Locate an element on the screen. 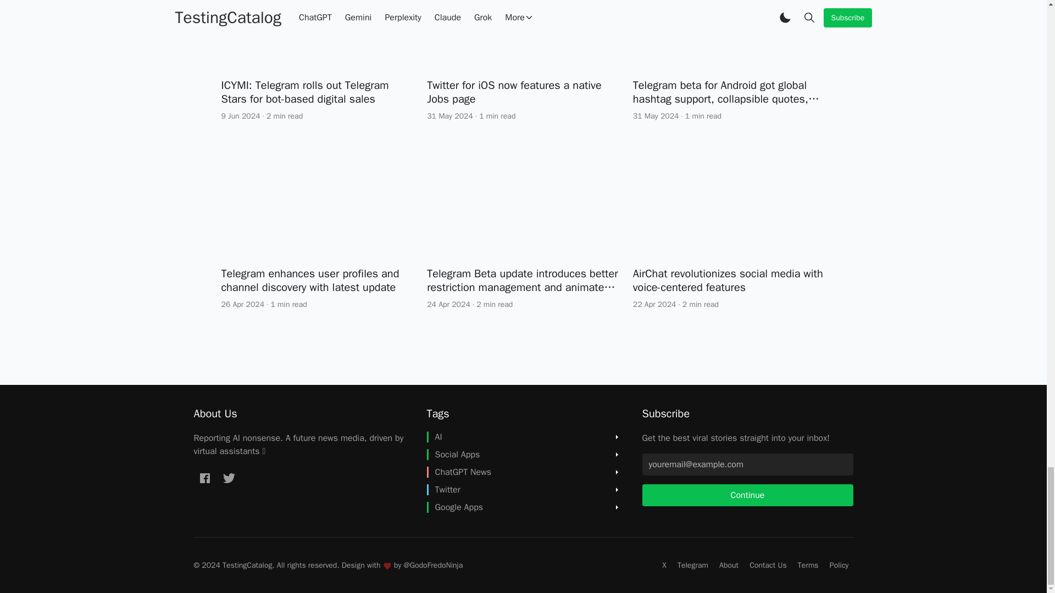 The width and height of the screenshot is (1055, 593). Updated 31 May 2024 is located at coordinates (449, 116).